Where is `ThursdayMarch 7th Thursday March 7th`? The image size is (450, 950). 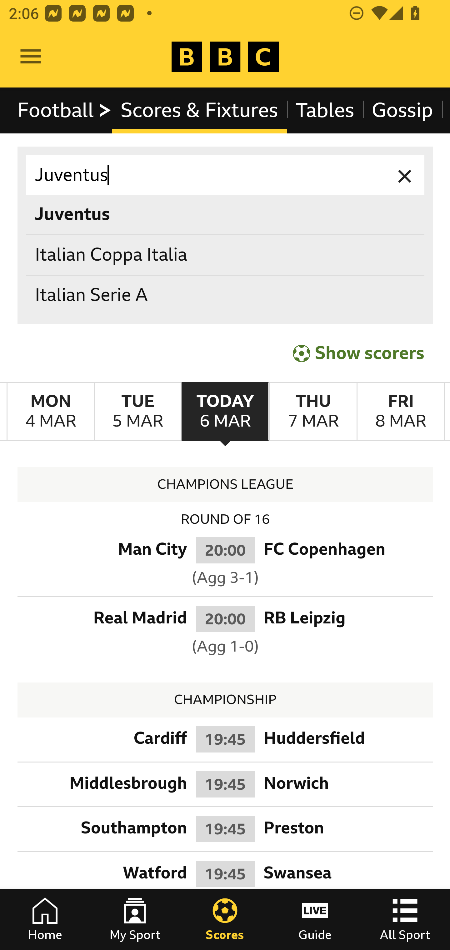
ThursdayMarch 7th Thursday March 7th is located at coordinates (312, 411).